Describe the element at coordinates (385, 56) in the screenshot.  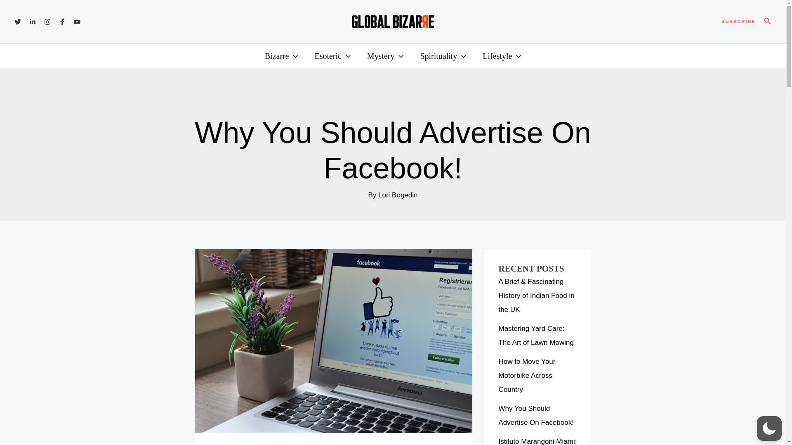
I see `Mystery` at that location.